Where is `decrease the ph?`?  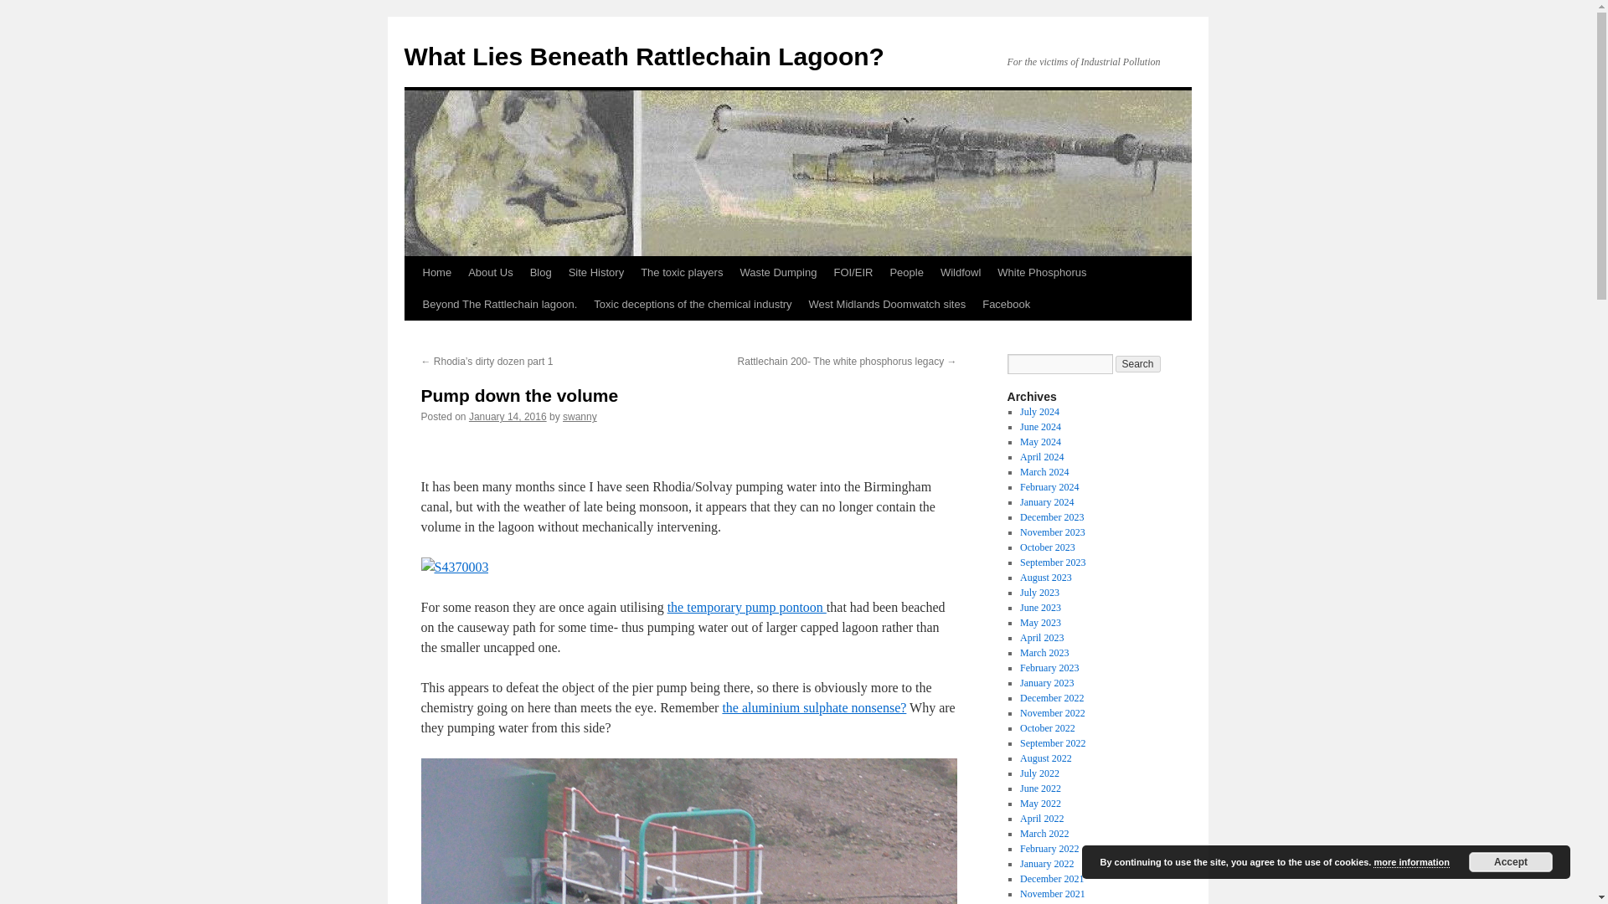 decrease the ph? is located at coordinates (814, 708).